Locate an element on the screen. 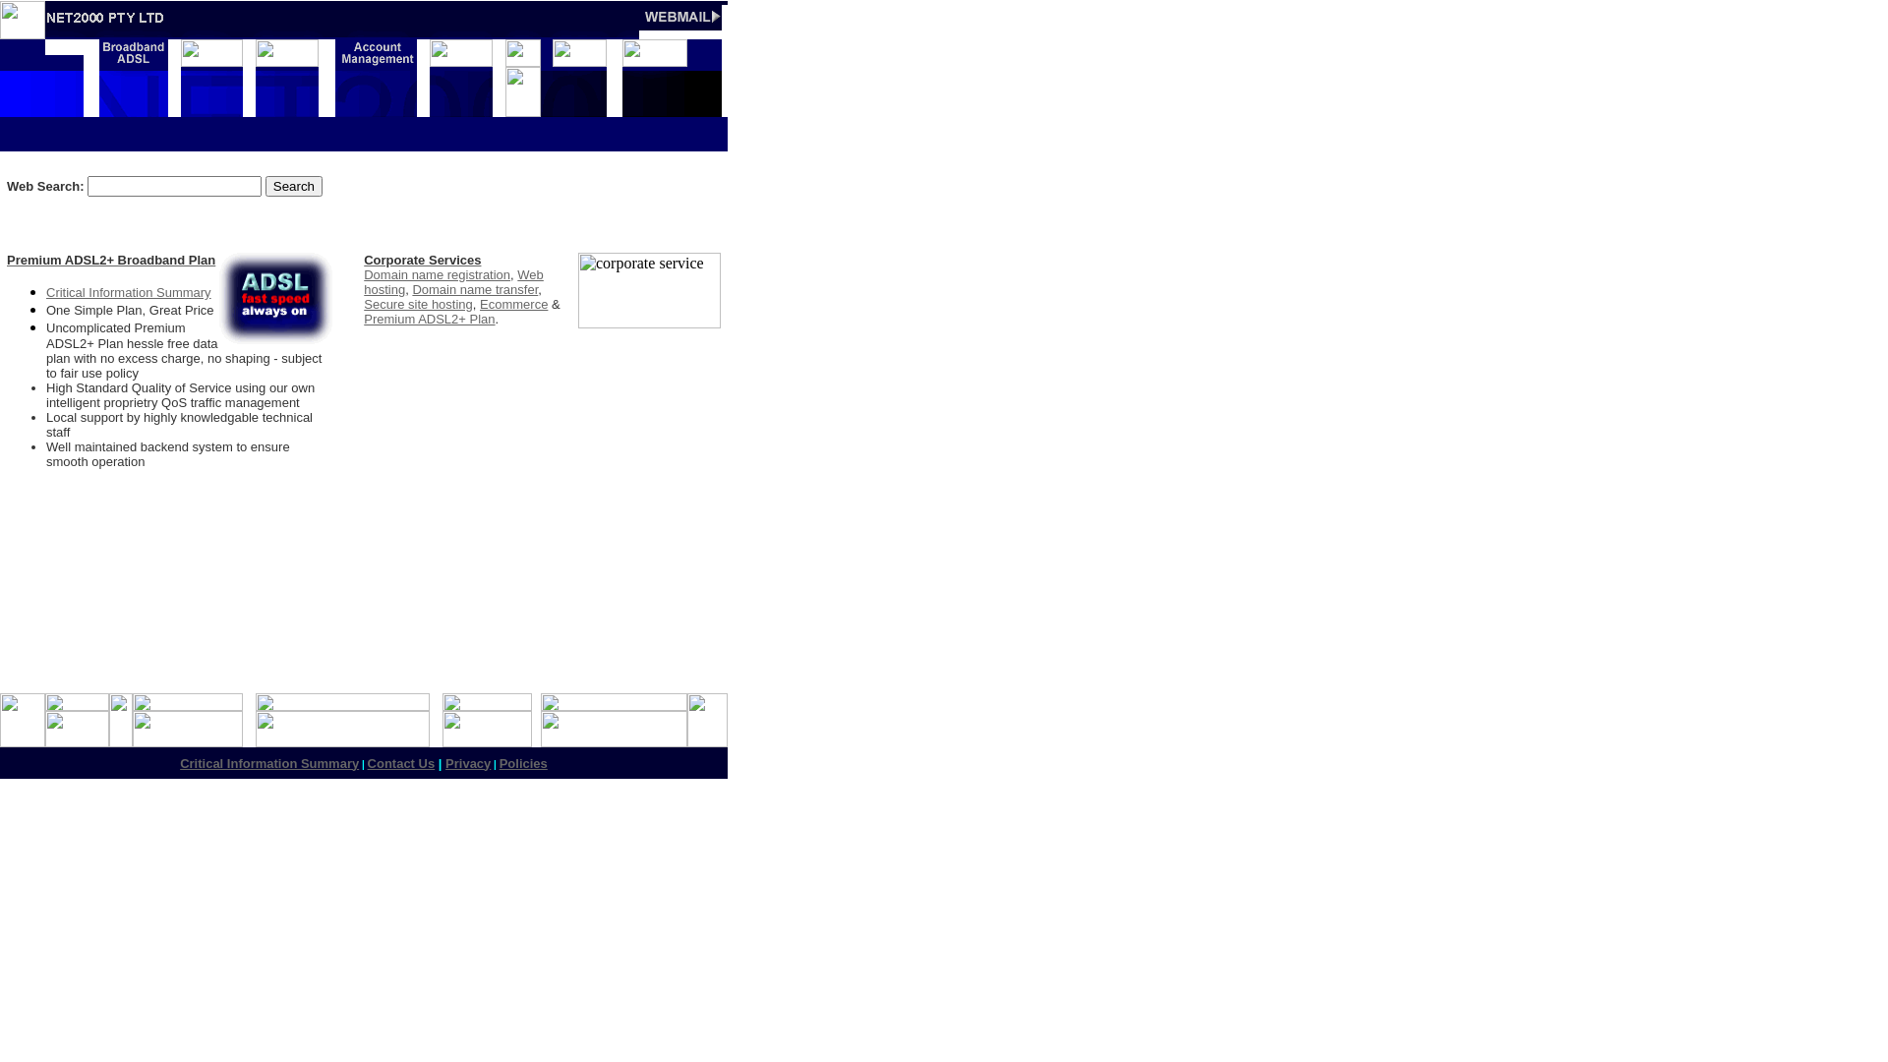 The height and width of the screenshot is (1062, 1888). Ecommerce is located at coordinates (513, 305).